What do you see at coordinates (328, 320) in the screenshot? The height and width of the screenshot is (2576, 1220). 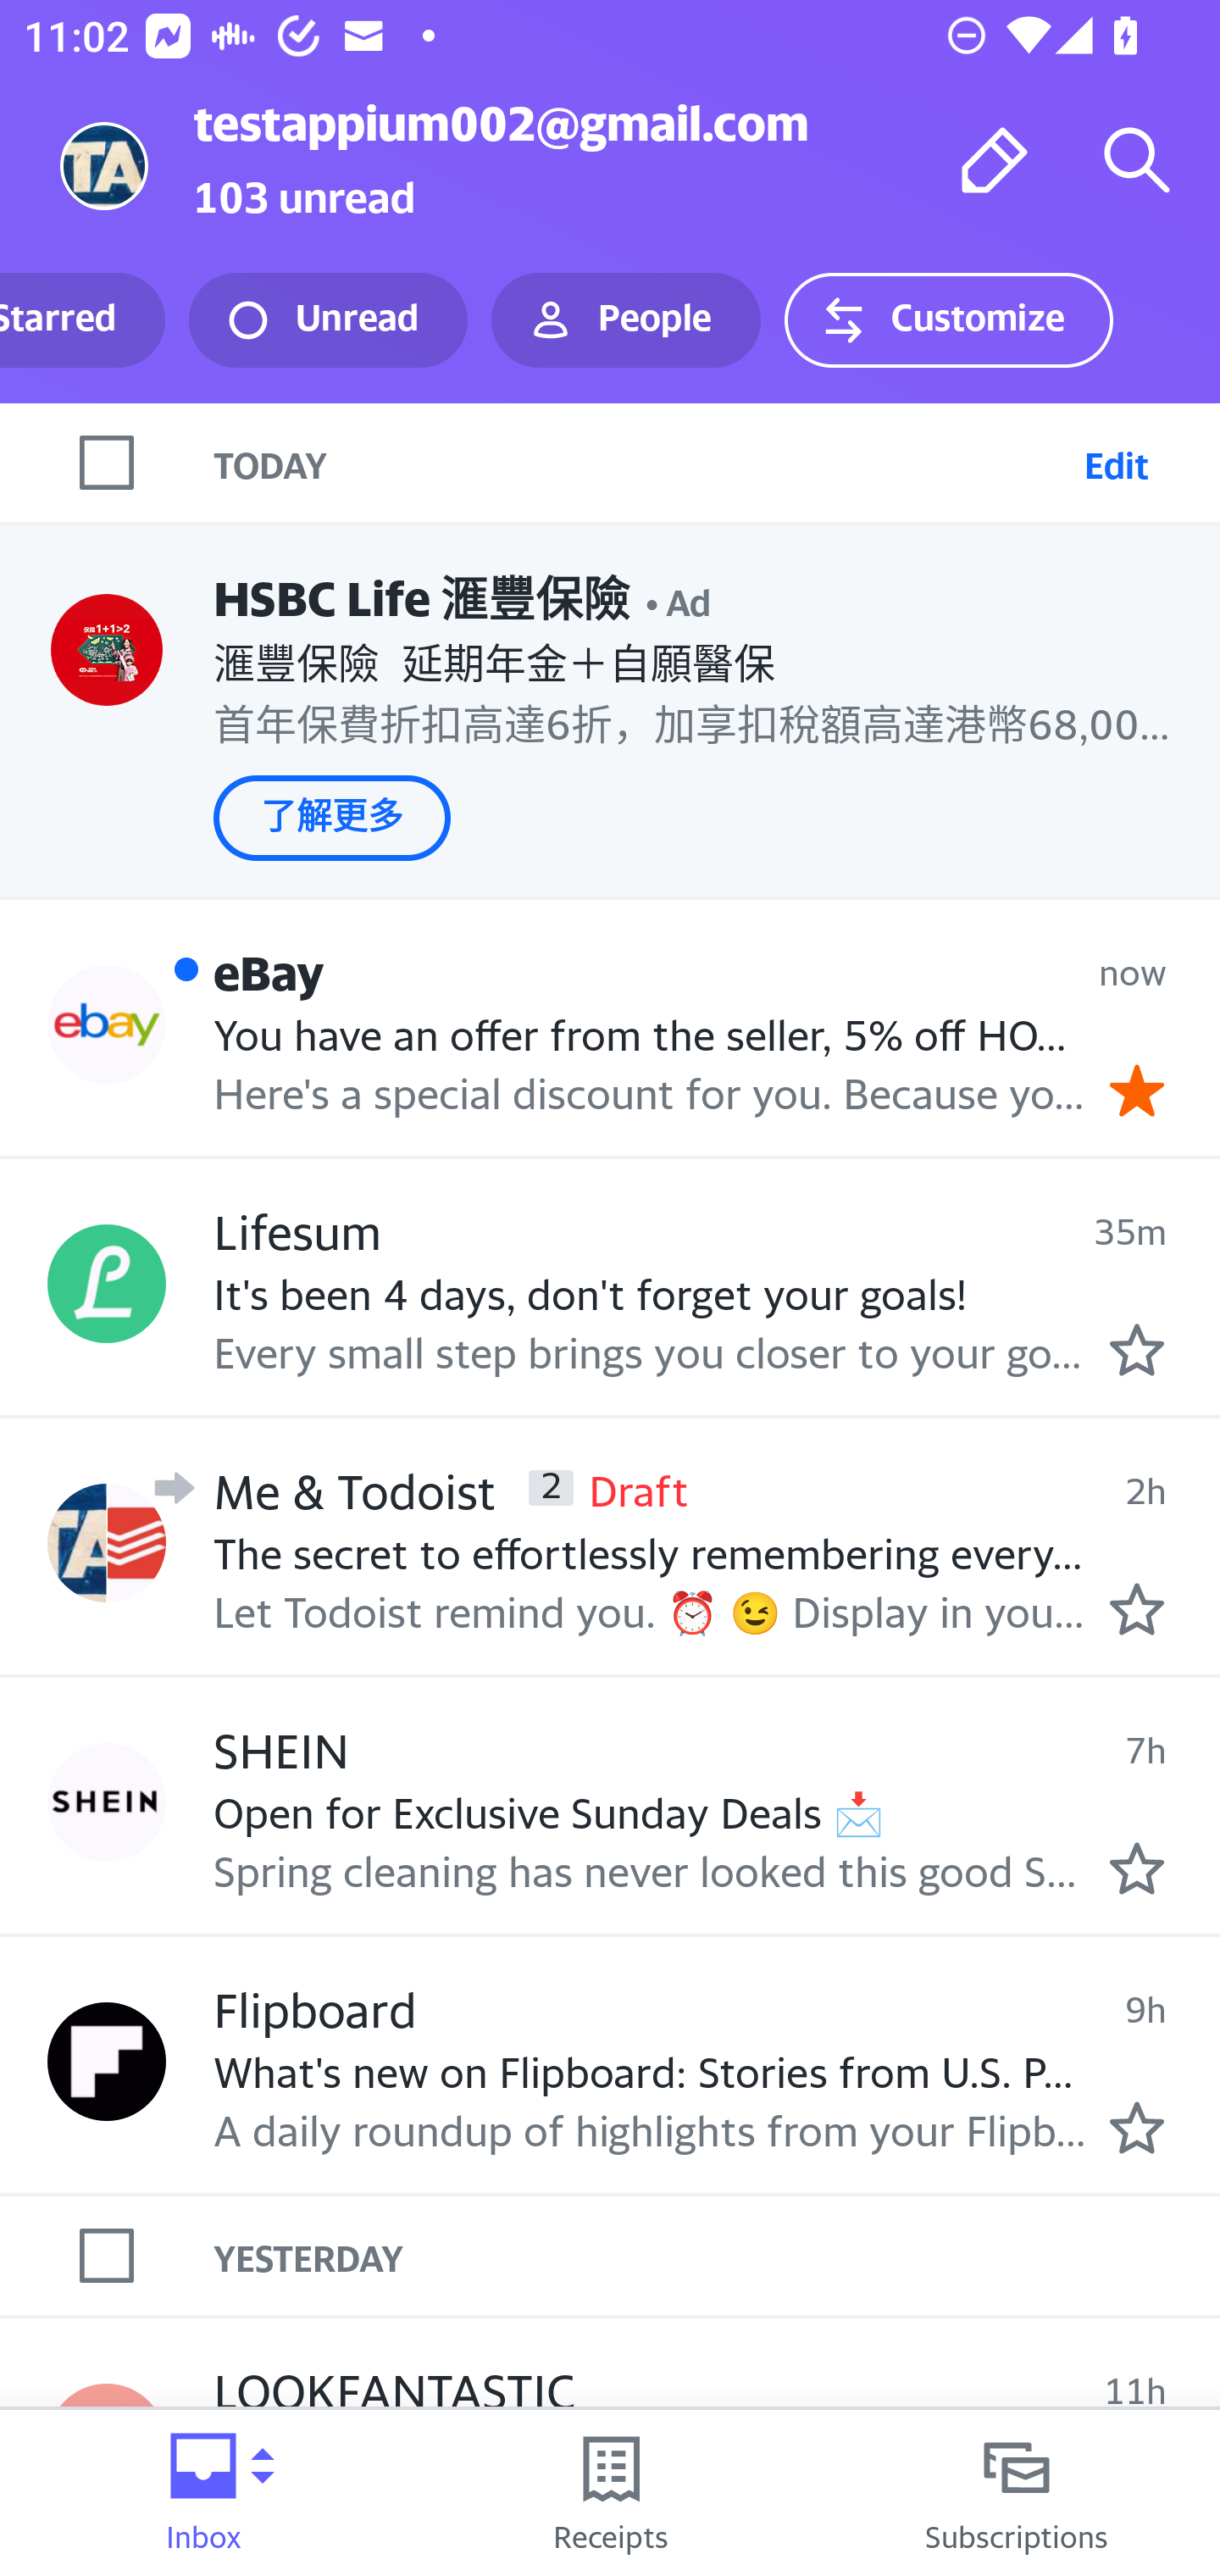 I see `Unread` at bounding box center [328, 320].